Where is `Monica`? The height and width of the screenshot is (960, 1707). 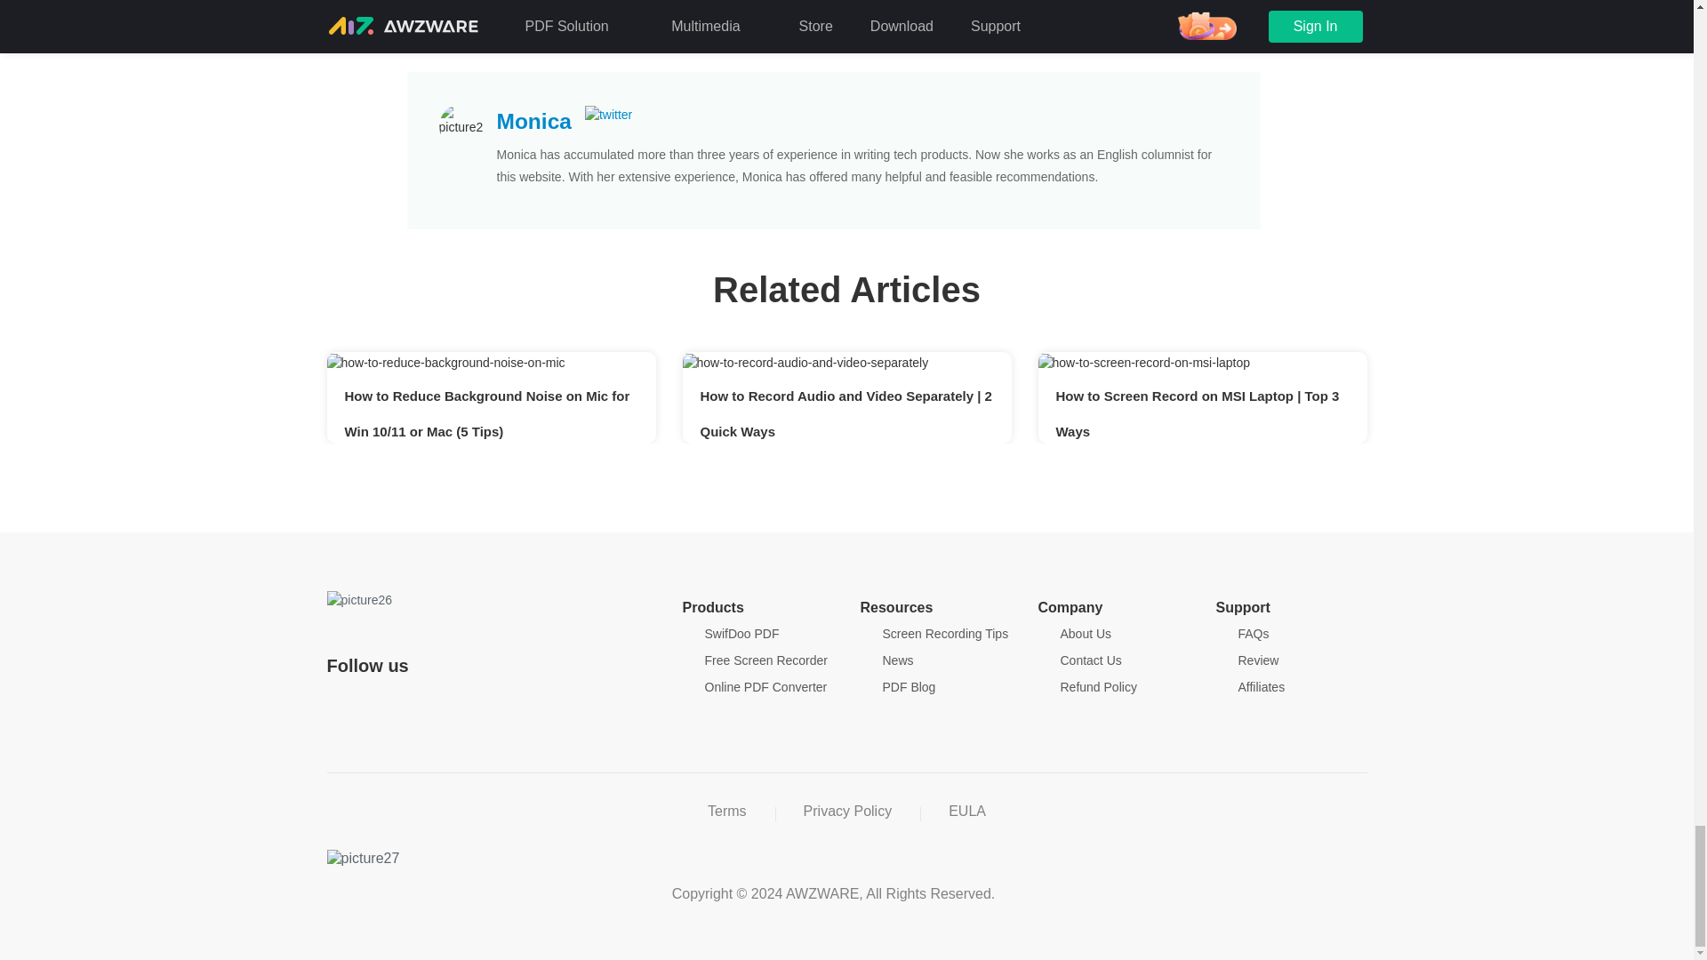
Monica is located at coordinates (533, 121).